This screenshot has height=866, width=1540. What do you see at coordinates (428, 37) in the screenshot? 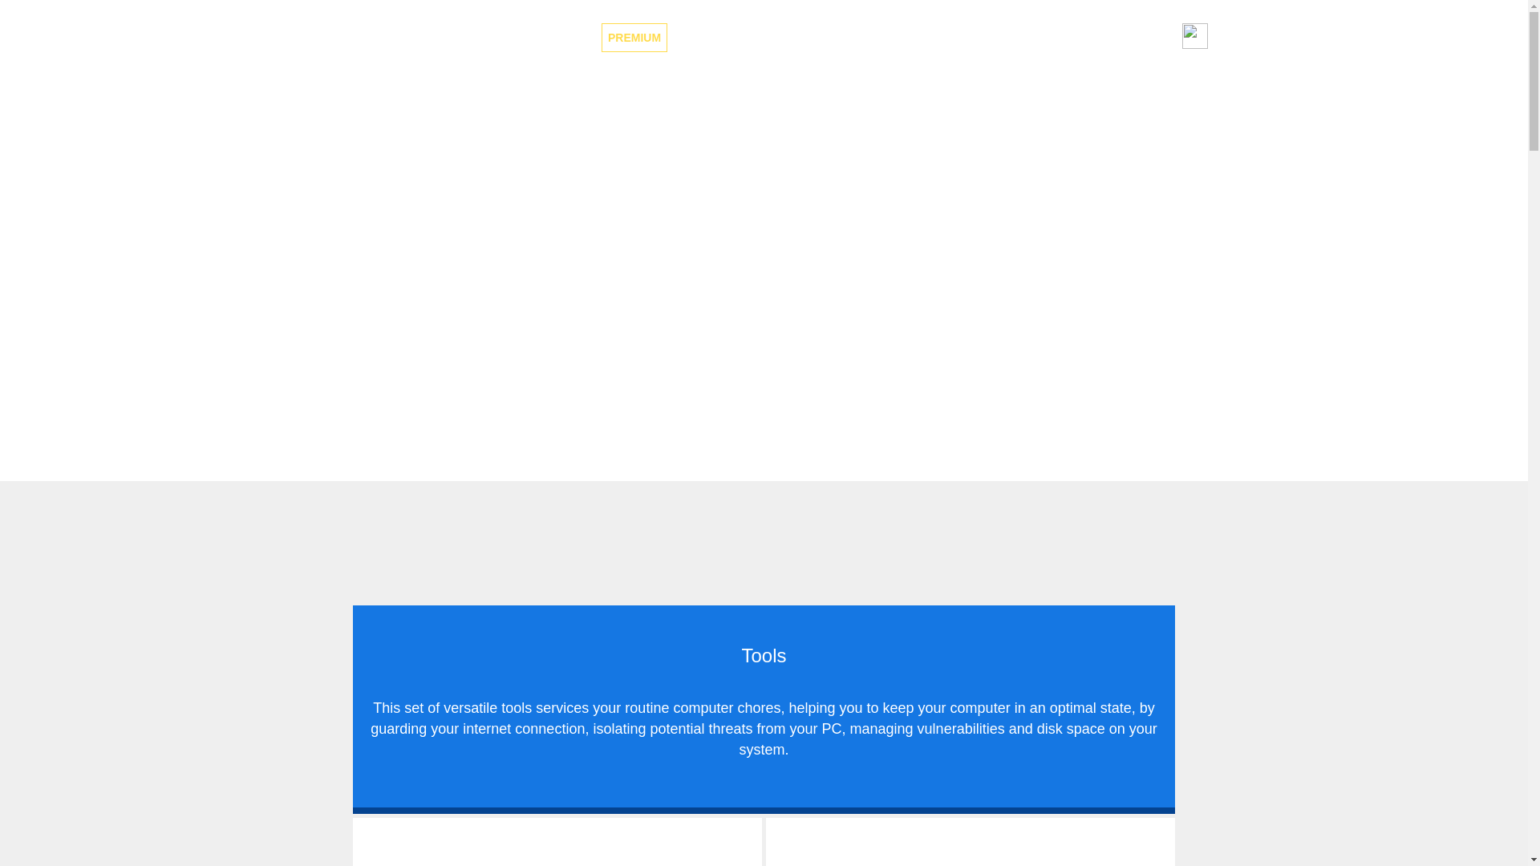
I see `360 Total Security` at bounding box center [428, 37].